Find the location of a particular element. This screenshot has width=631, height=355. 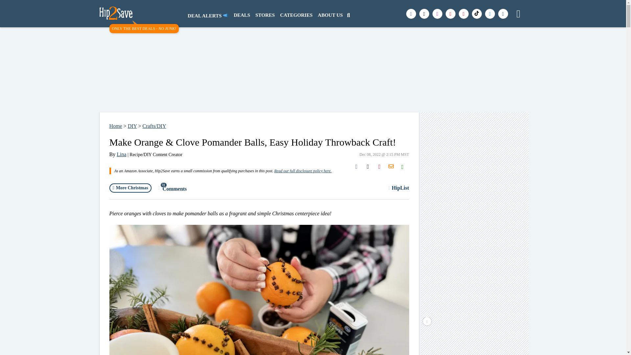

More Christmas is located at coordinates (130, 188).